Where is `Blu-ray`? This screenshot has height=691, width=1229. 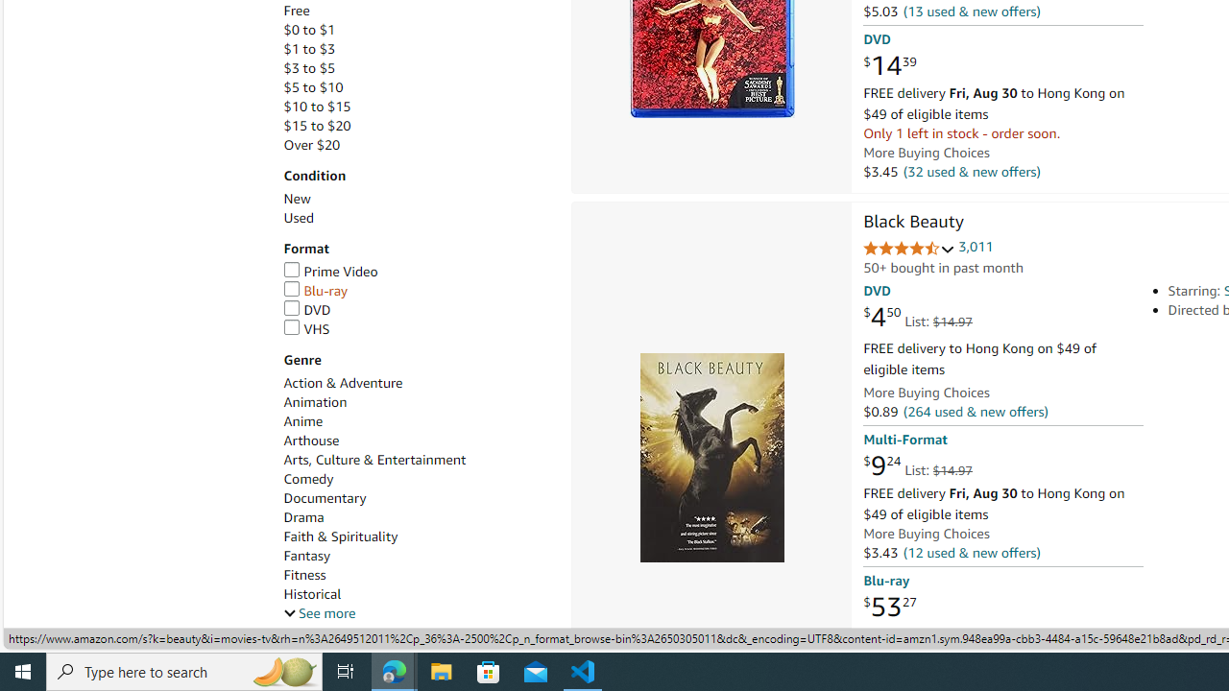 Blu-ray is located at coordinates (417, 291).